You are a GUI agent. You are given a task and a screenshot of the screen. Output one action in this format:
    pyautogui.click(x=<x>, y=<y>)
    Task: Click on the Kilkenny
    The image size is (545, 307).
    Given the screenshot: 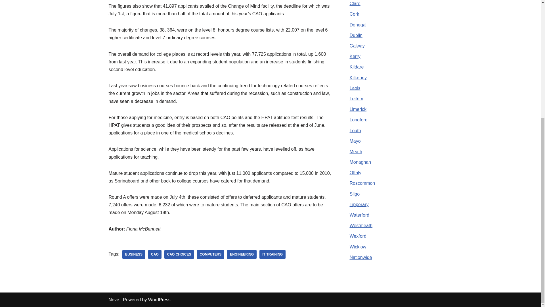 What is the action you would take?
    pyautogui.click(x=358, y=77)
    